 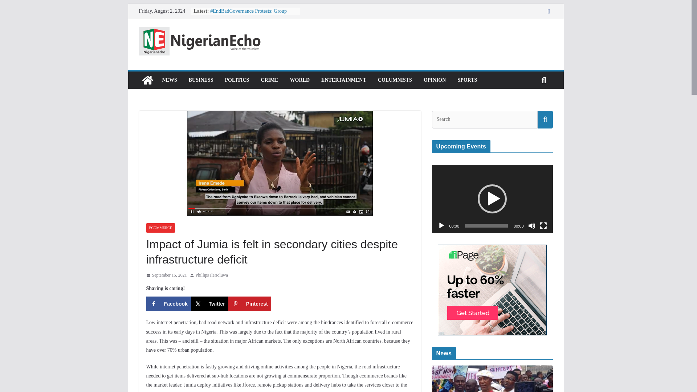 I want to click on Save to Pinterest, so click(x=250, y=303).